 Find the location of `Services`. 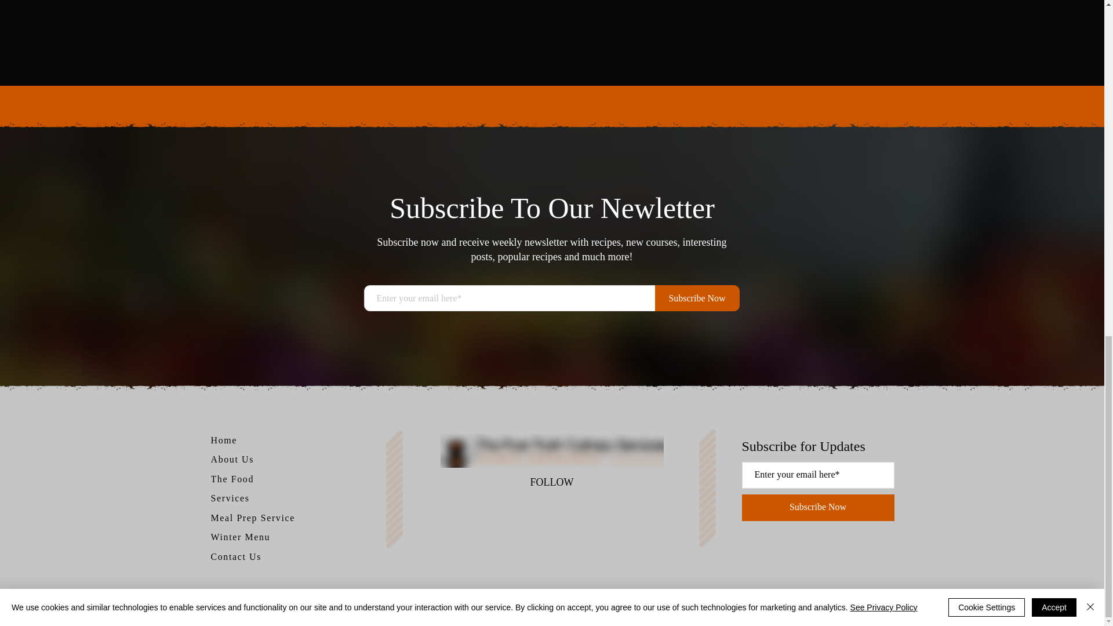

Services is located at coordinates (237, 498).